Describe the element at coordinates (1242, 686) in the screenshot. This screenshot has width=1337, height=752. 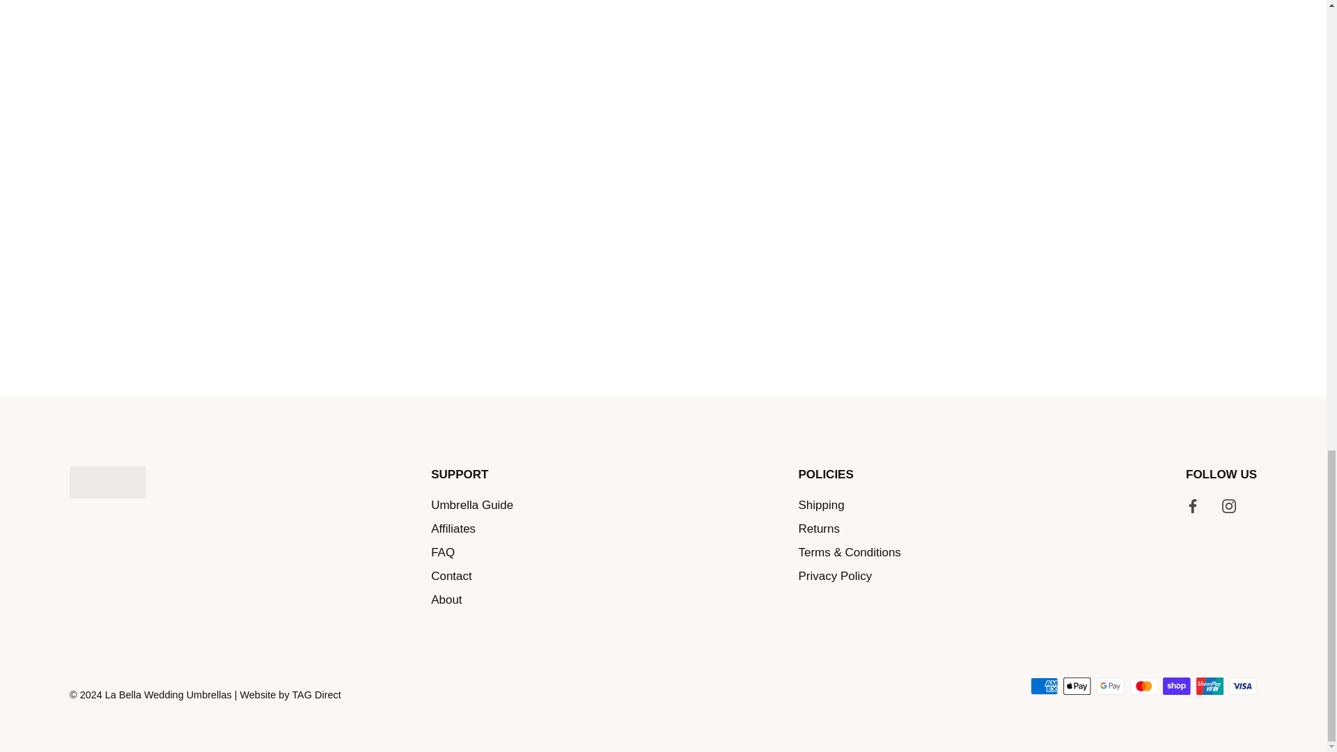
I see `Visa` at that location.